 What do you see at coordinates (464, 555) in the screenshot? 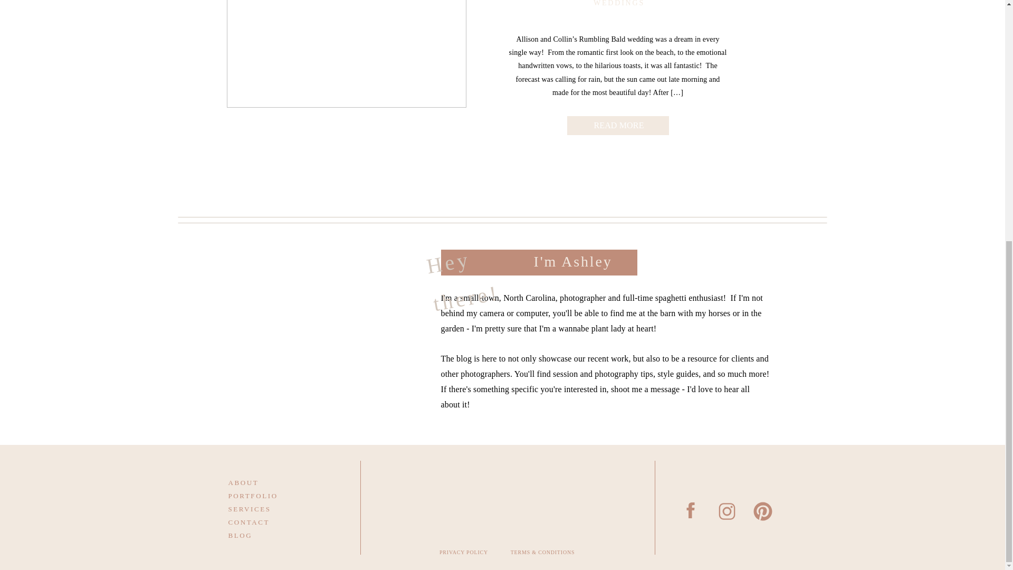
I see `PRIVACY POLICY` at bounding box center [464, 555].